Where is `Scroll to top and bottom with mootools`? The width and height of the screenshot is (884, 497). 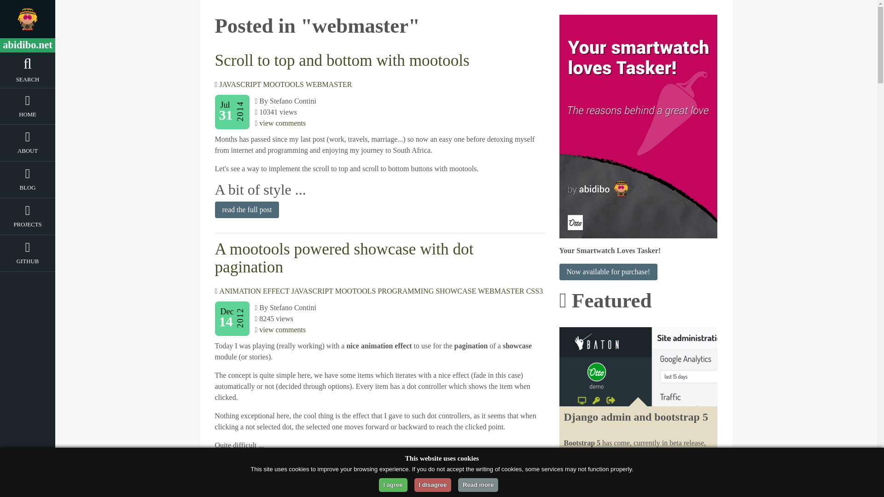
Scroll to top and bottom with mootools is located at coordinates (342, 61).